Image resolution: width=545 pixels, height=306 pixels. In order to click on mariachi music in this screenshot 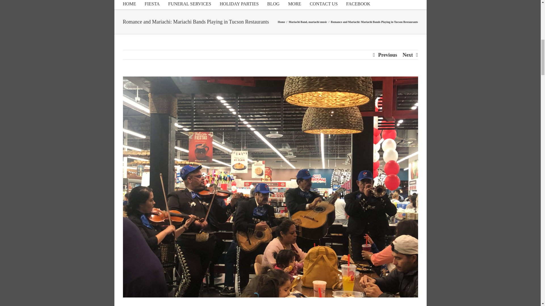, I will do `click(318, 22)`.